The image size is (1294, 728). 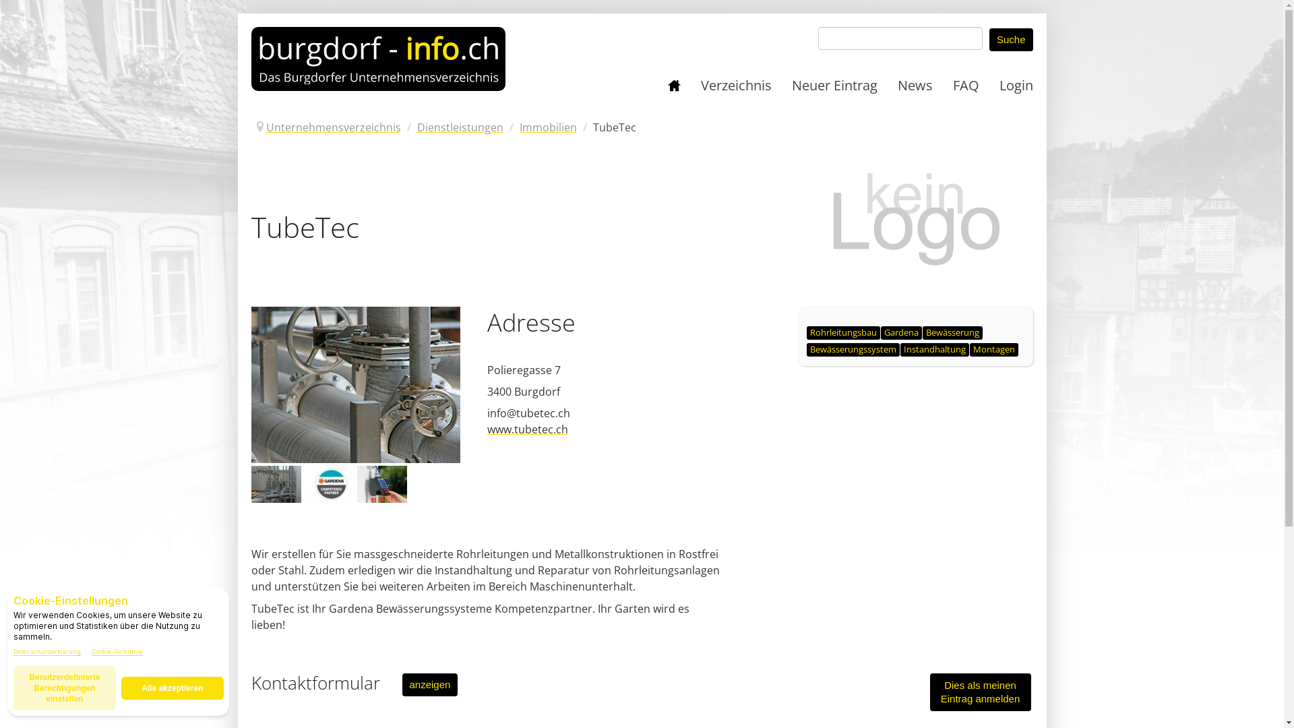 What do you see at coordinates (329, 485) in the screenshot?
I see `thumb_competencepartner` at bounding box center [329, 485].